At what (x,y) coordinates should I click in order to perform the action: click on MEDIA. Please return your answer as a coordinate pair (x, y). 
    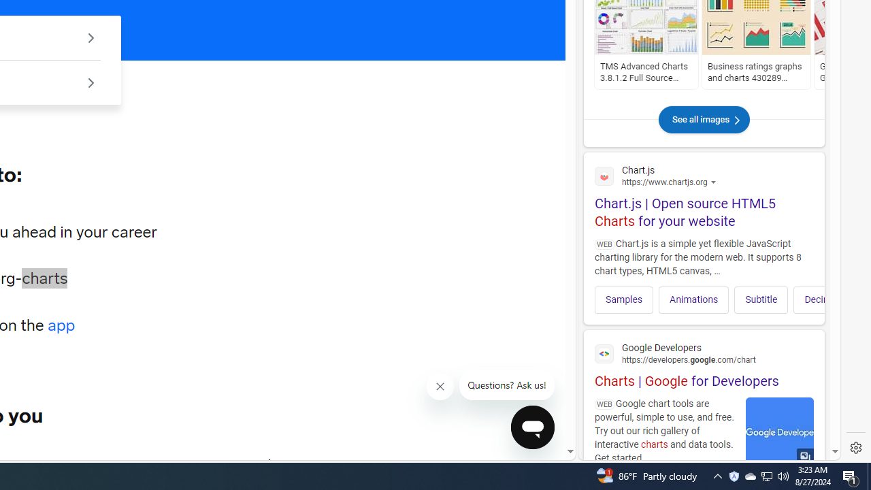
    Looking at the image, I should click on (270, 463).